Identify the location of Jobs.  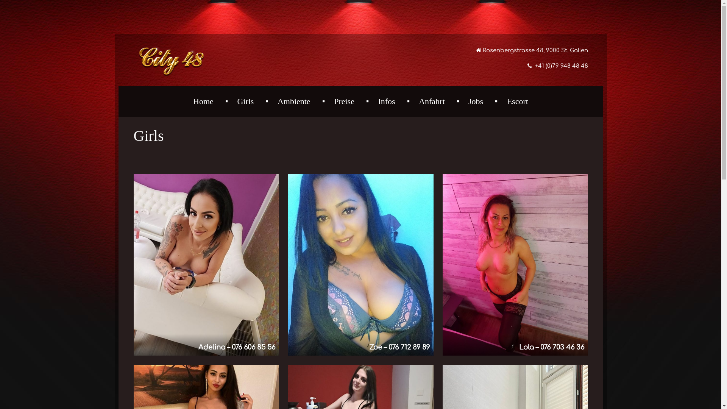
(476, 101).